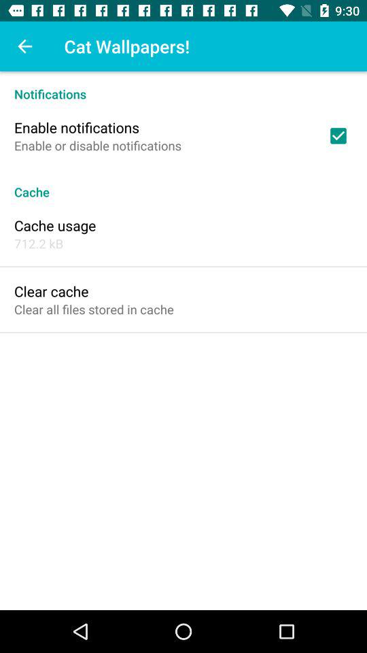 Image resolution: width=367 pixels, height=653 pixels. What do you see at coordinates (98, 146) in the screenshot?
I see `swipe to enable or disable item` at bounding box center [98, 146].